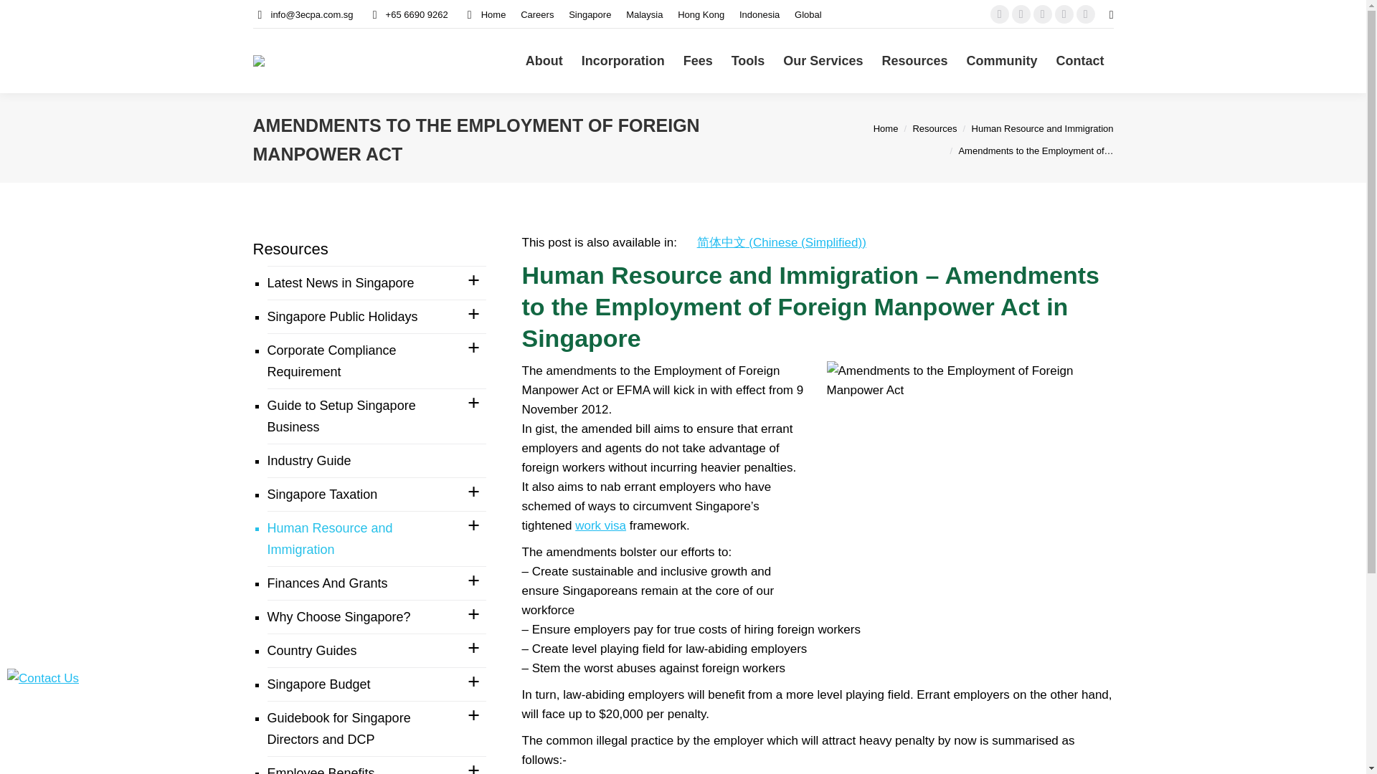  Describe the element at coordinates (1086, 14) in the screenshot. I see `Instagram page opens in new window` at that location.